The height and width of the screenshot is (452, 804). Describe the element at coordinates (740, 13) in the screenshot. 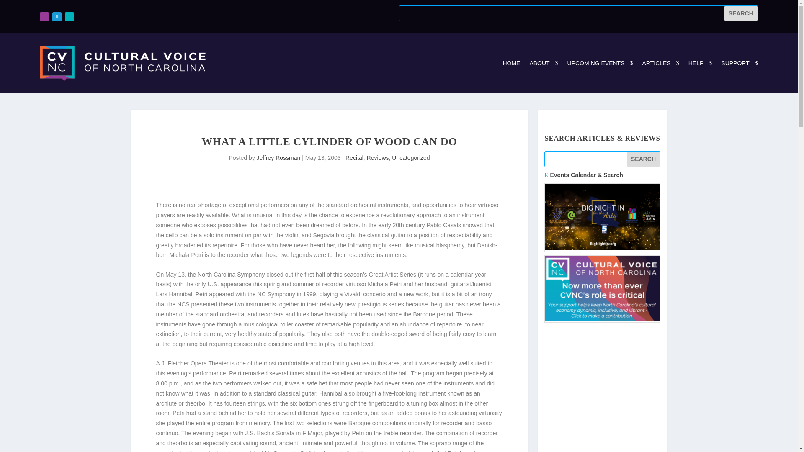

I see `Search` at that location.